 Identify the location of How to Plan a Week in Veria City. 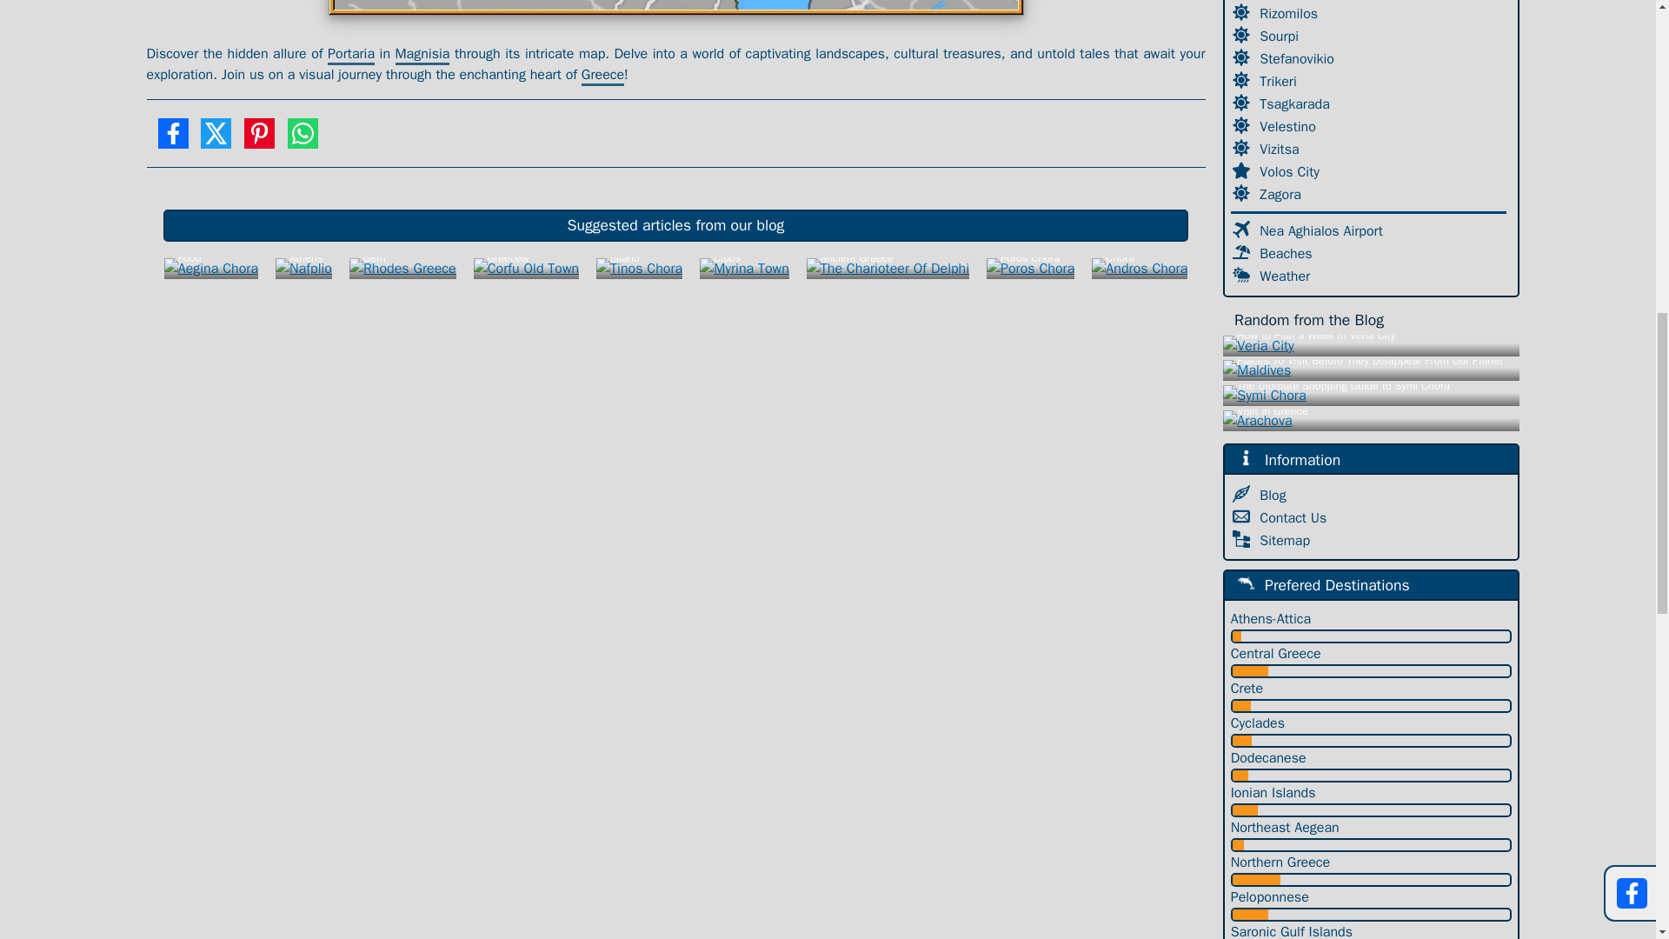
(1371, 345).